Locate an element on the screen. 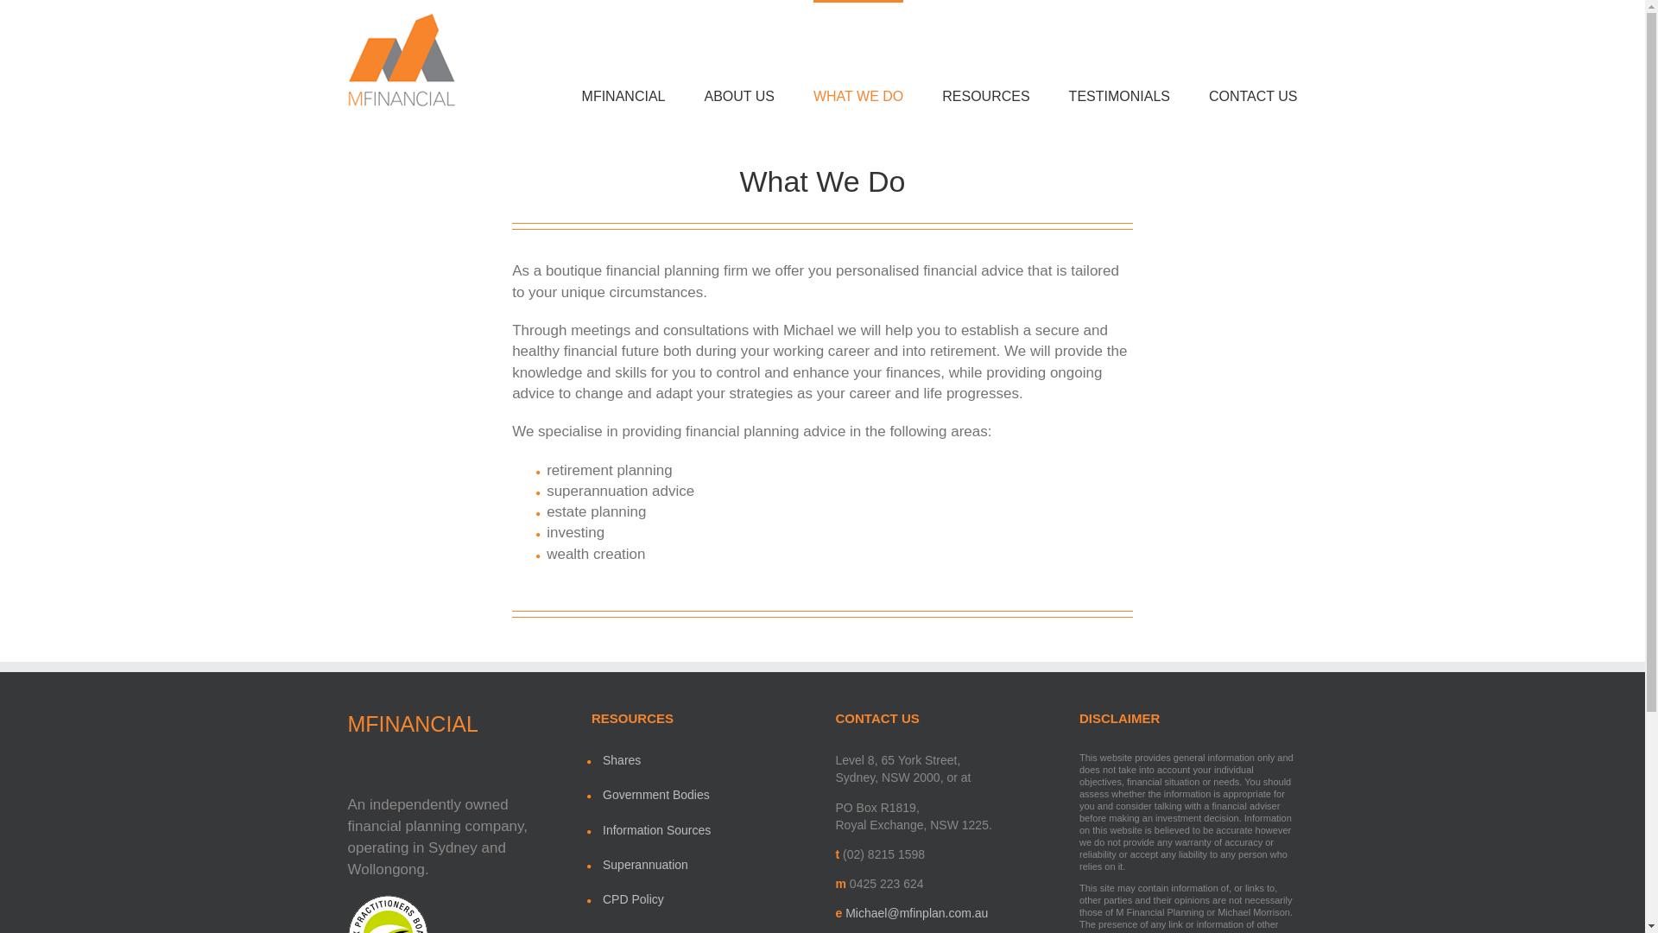 This screenshot has width=1658, height=933. CPD Policy is located at coordinates (706, 898).